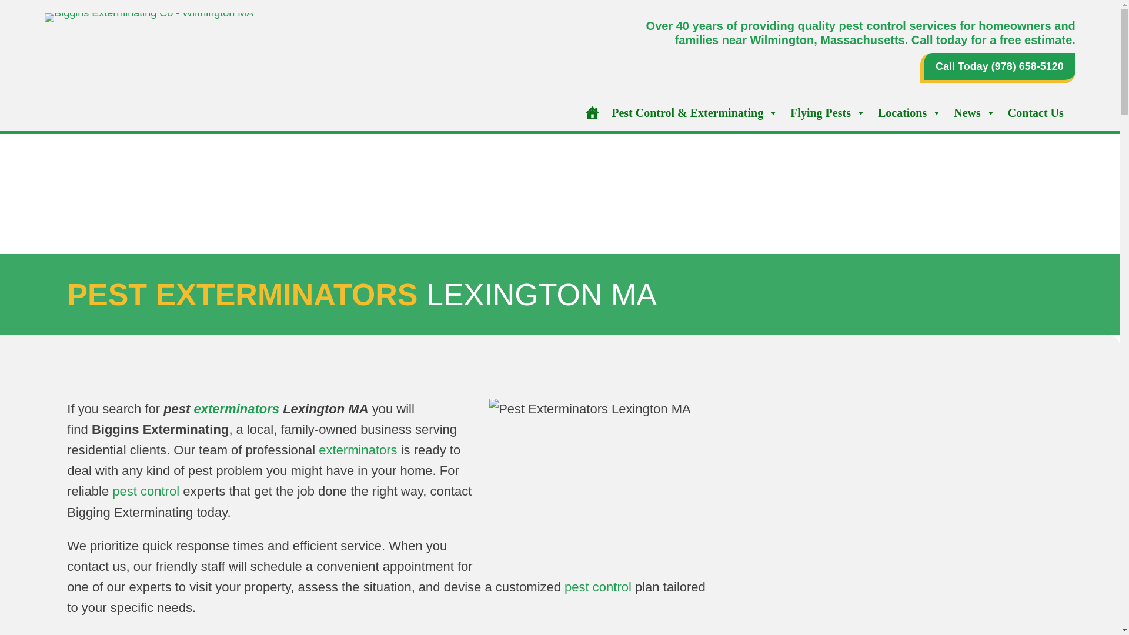 The width and height of the screenshot is (1129, 635). Describe the element at coordinates (828, 112) in the screenshot. I see `Flying Pests` at that location.